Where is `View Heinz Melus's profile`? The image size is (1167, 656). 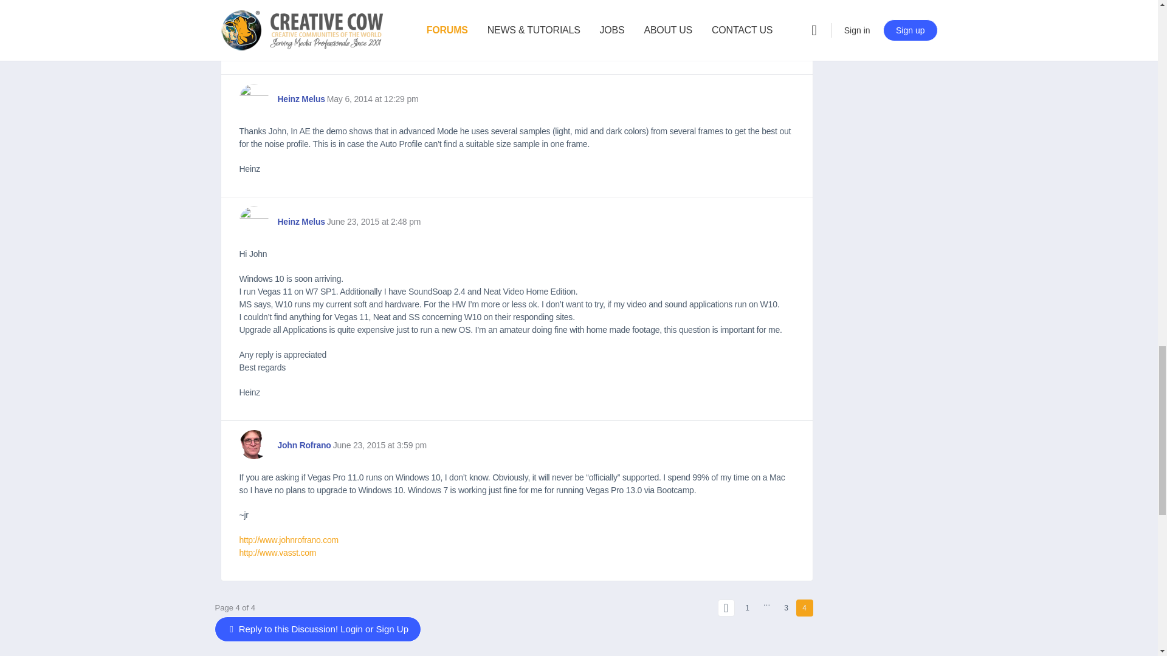
View Heinz Melus's profile is located at coordinates (300, 99).